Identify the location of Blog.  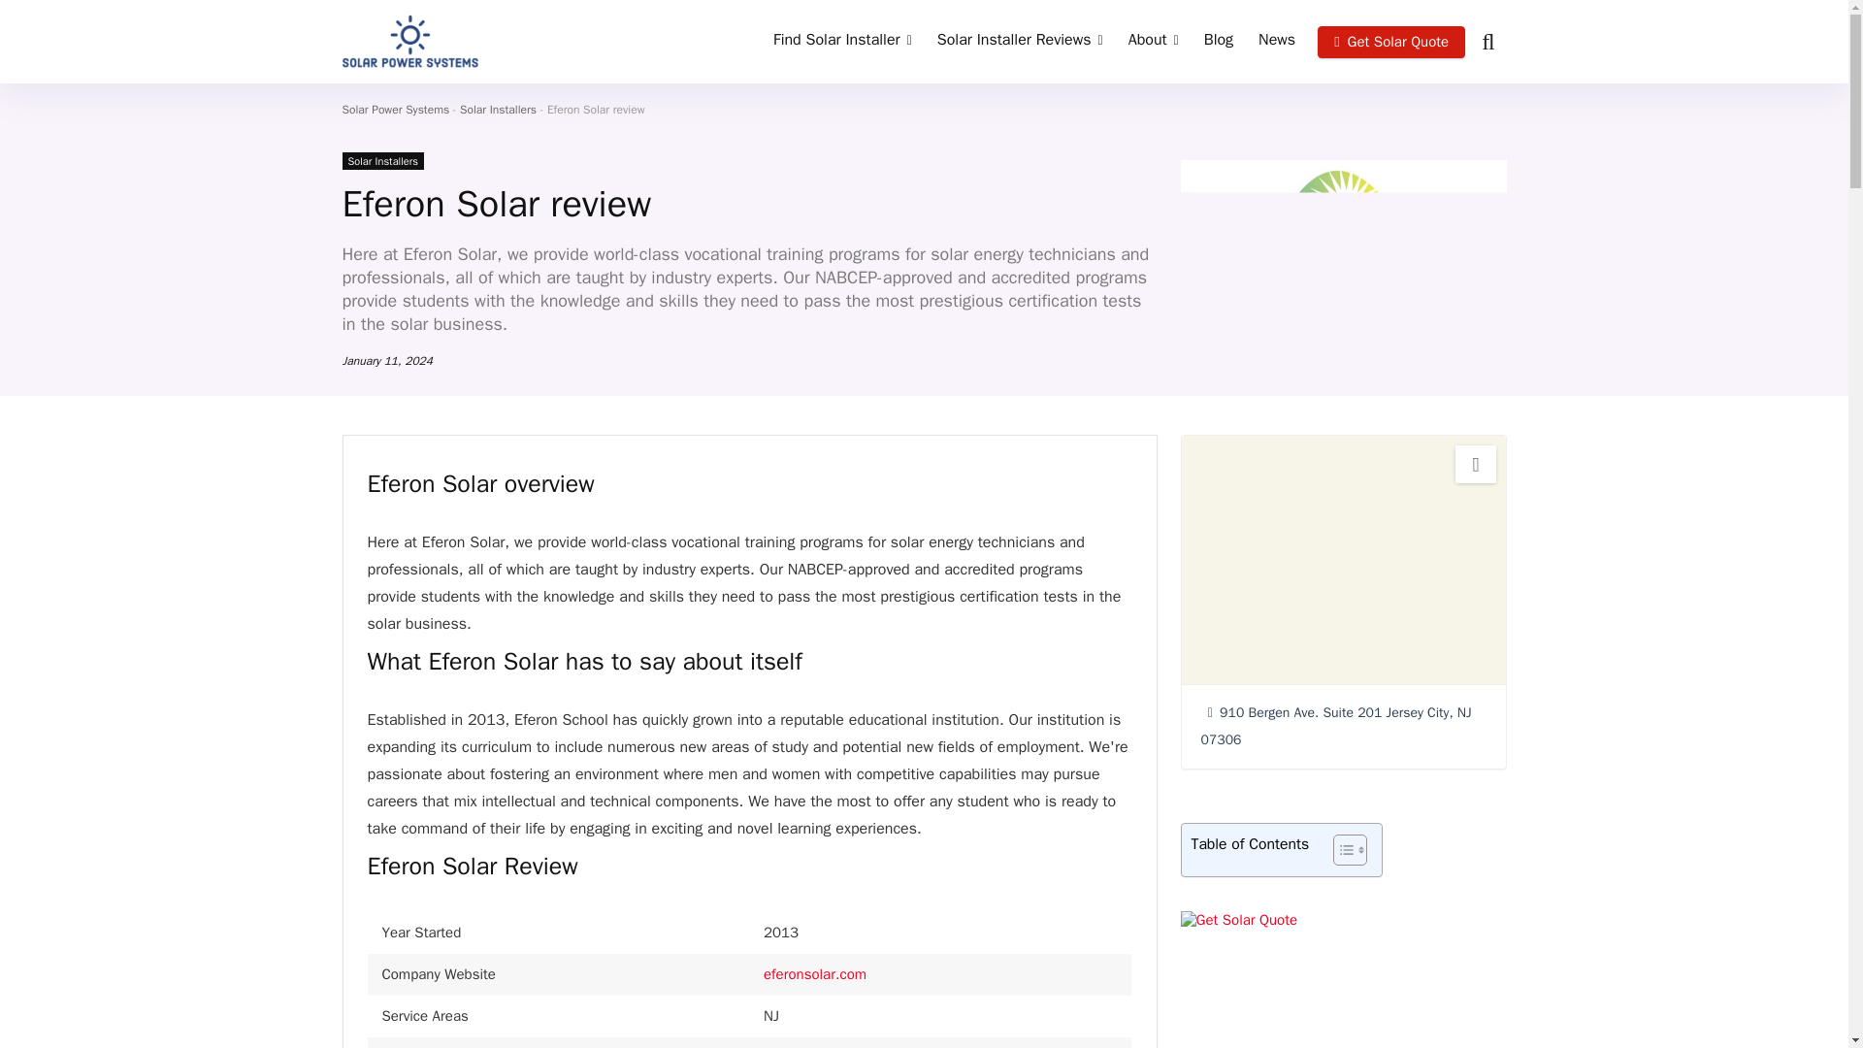
(1219, 41).